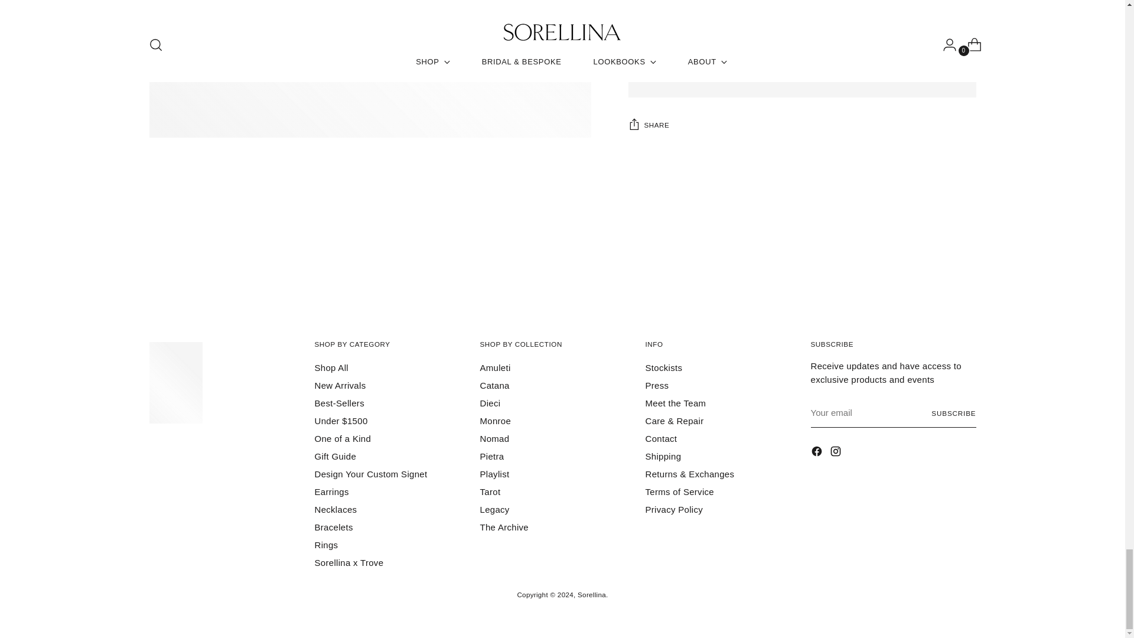 This screenshot has height=638, width=1134. Describe the element at coordinates (817, 453) in the screenshot. I see `Sorellina on Facebook` at that location.